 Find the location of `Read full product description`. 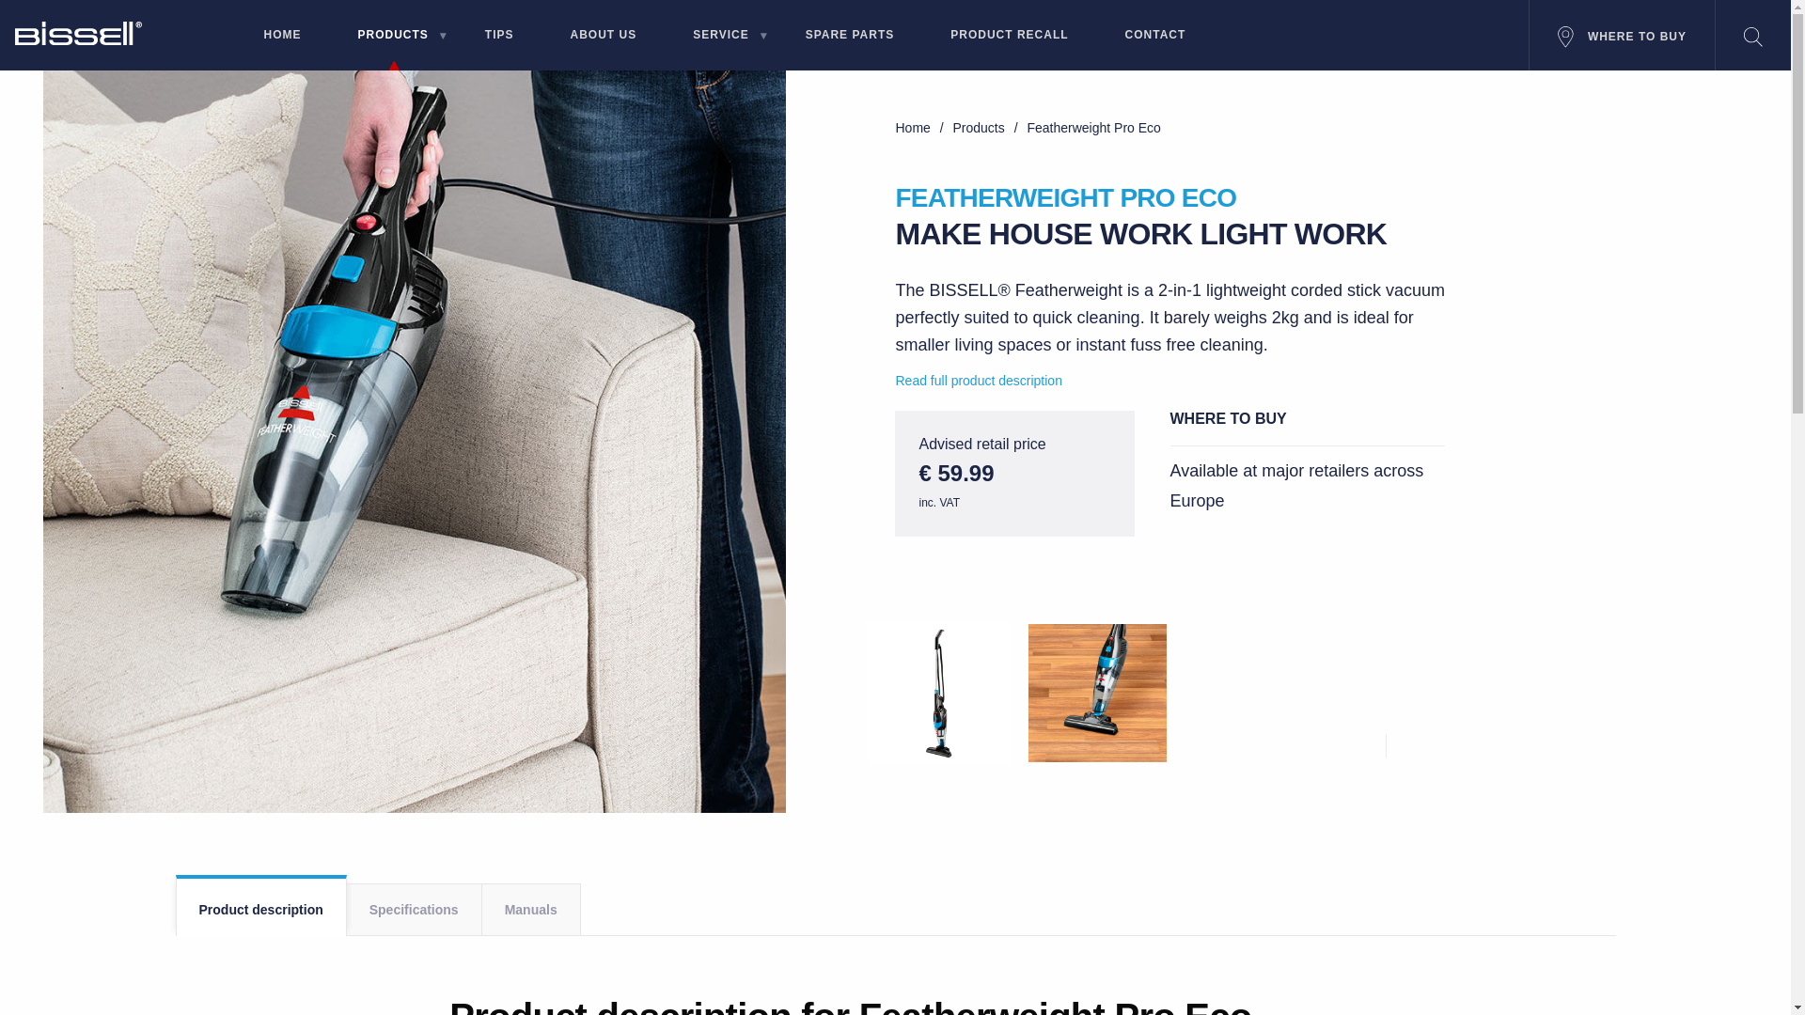

Read full product description is located at coordinates (978, 380).